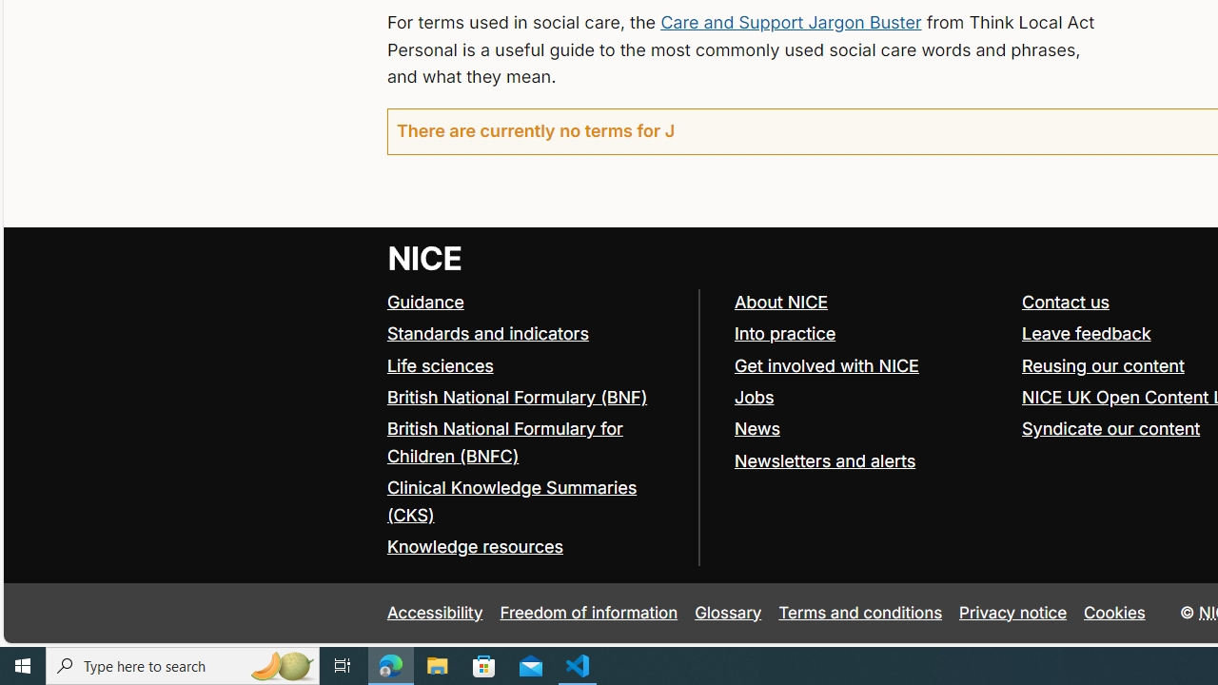  What do you see at coordinates (533, 443) in the screenshot?
I see `British National Formulary for Children (BNFC)` at bounding box center [533, 443].